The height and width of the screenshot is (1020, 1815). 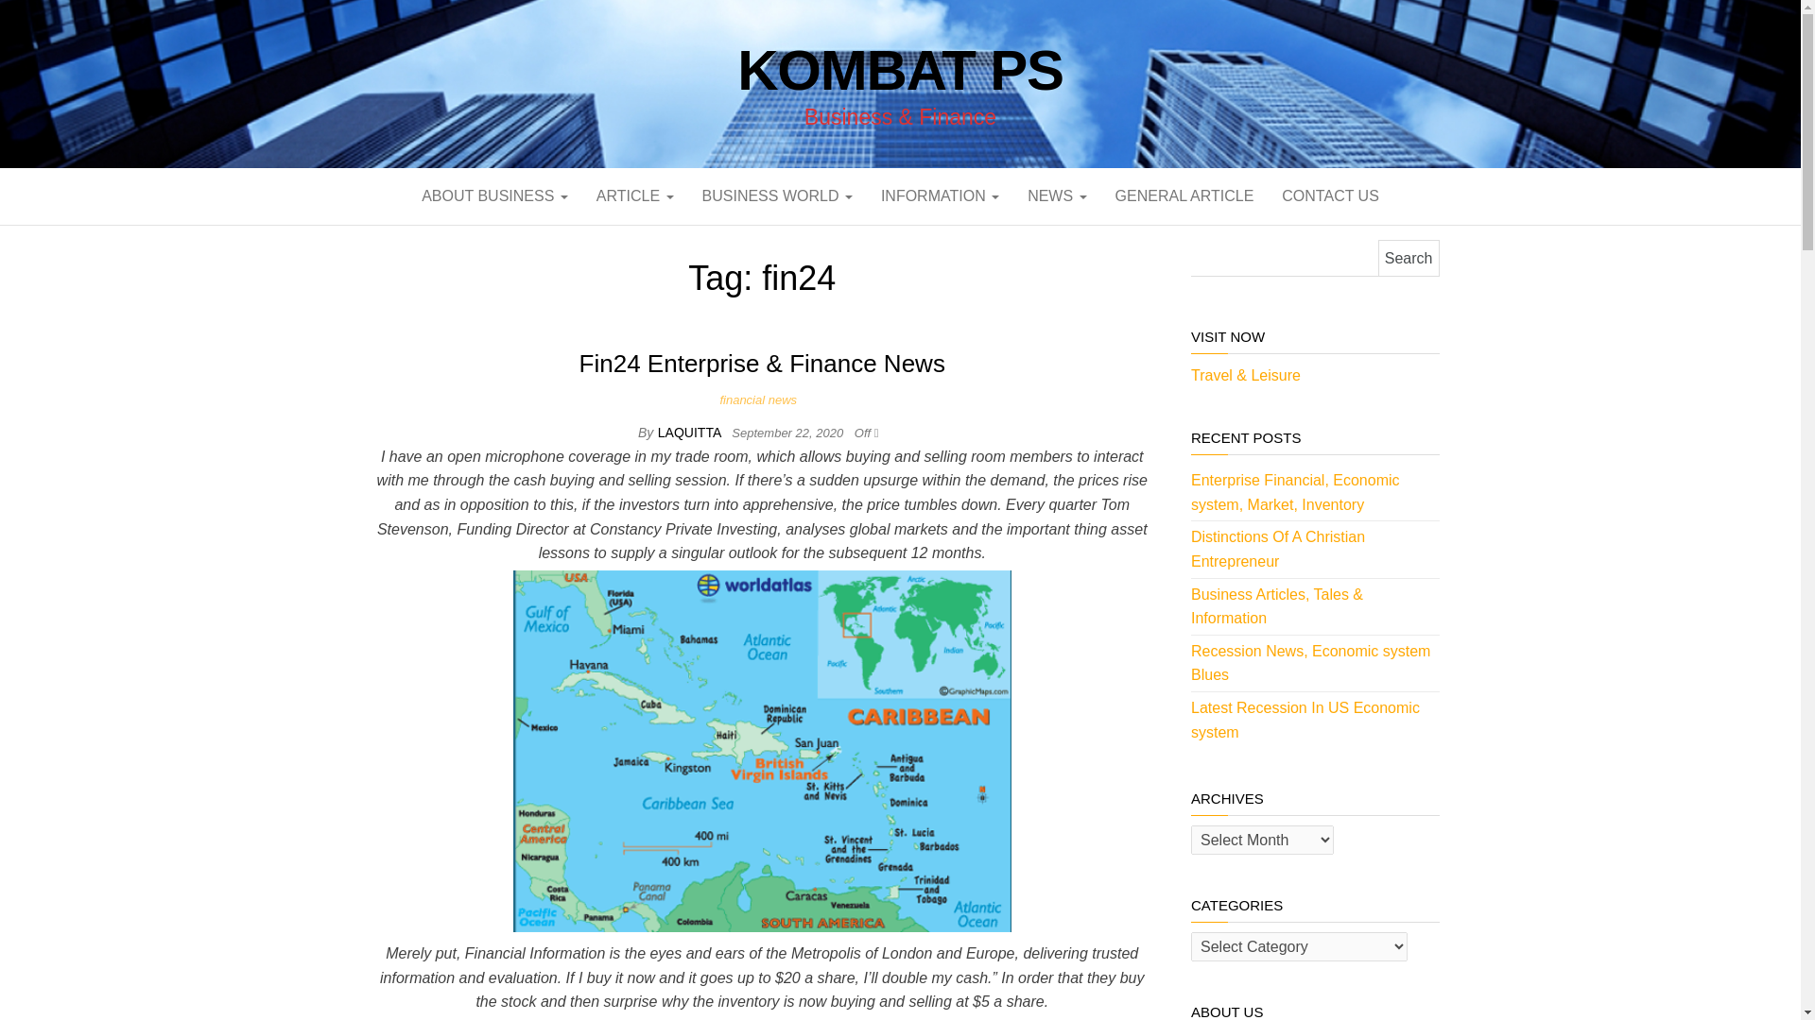 What do you see at coordinates (1330, 196) in the screenshot?
I see `CONTACT US` at bounding box center [1330, 196].